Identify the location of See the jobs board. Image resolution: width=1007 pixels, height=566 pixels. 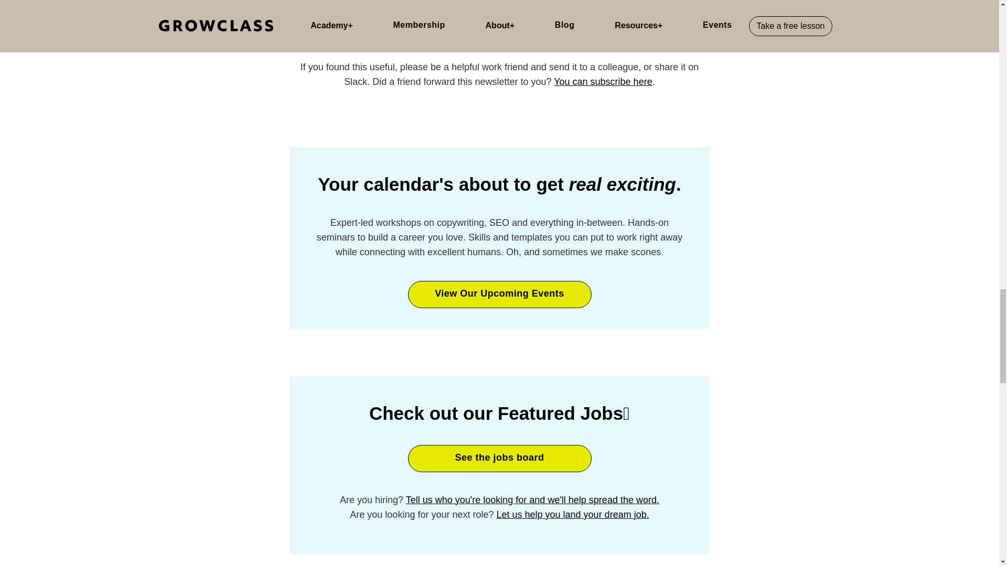
(499, 458).